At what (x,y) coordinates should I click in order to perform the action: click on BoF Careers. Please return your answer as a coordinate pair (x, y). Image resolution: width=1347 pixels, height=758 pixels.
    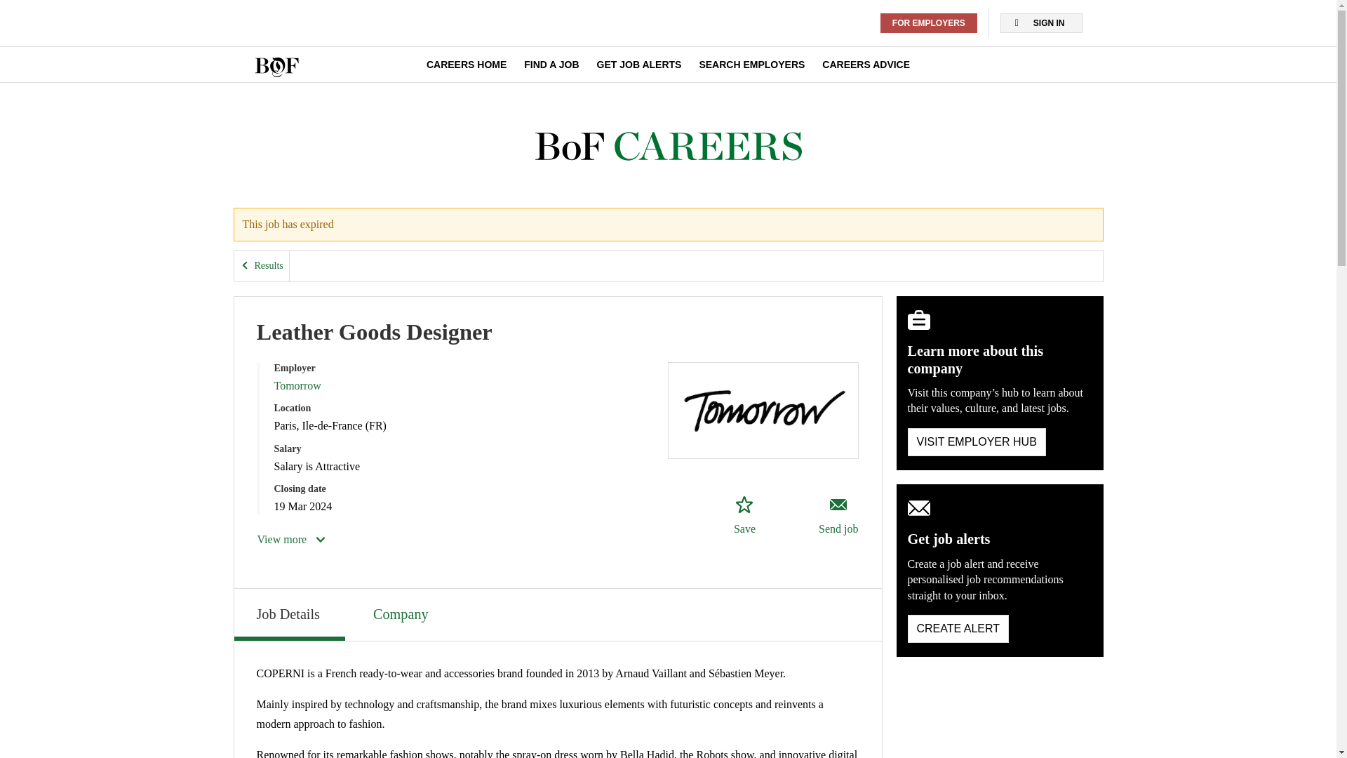
    Looking at the image, I should click on (668, 147).